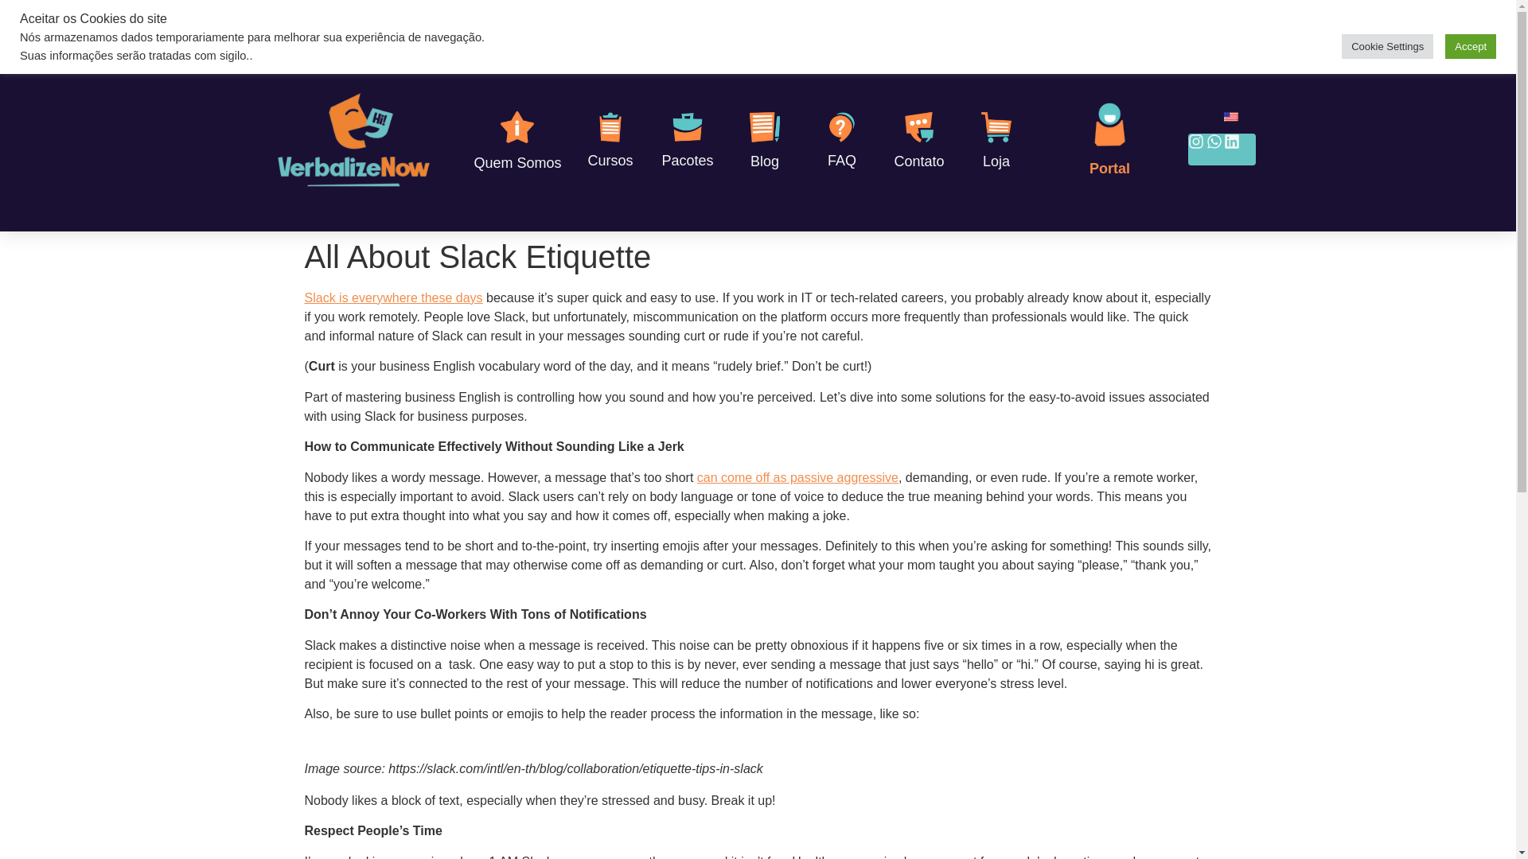  Describe the element at coordinates (517, 162) in the screenshot. I see `Quem Somos` at that location.